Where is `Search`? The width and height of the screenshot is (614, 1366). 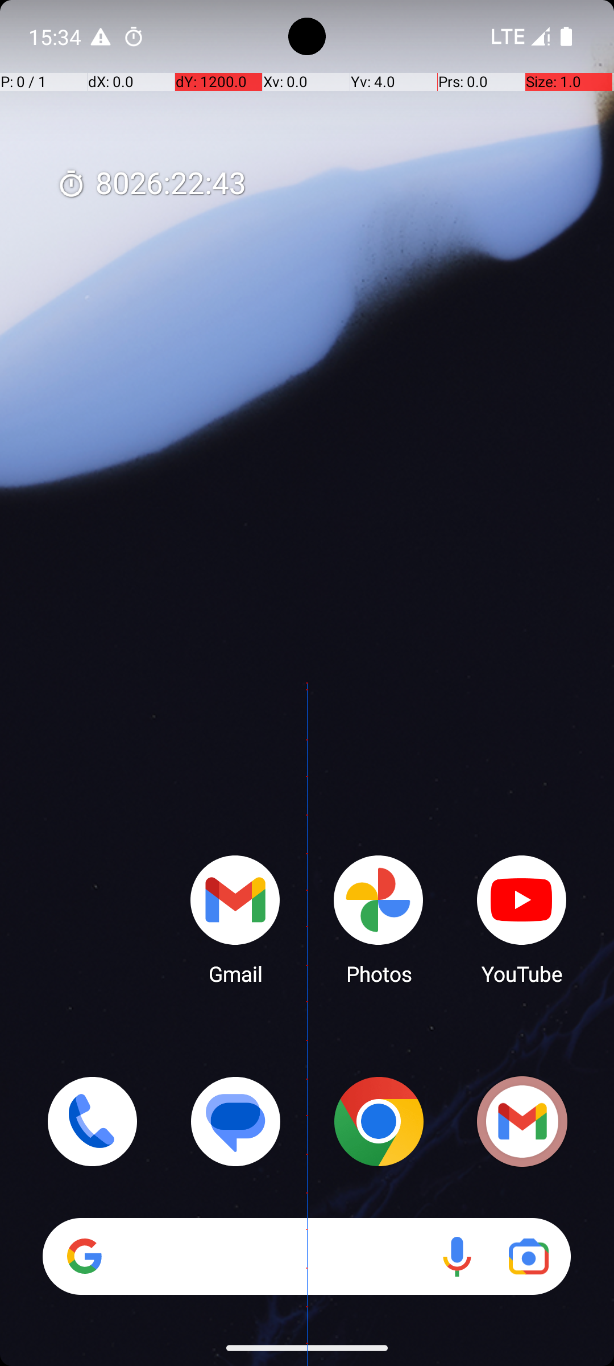 Search is located at coordinates (307, 1257).